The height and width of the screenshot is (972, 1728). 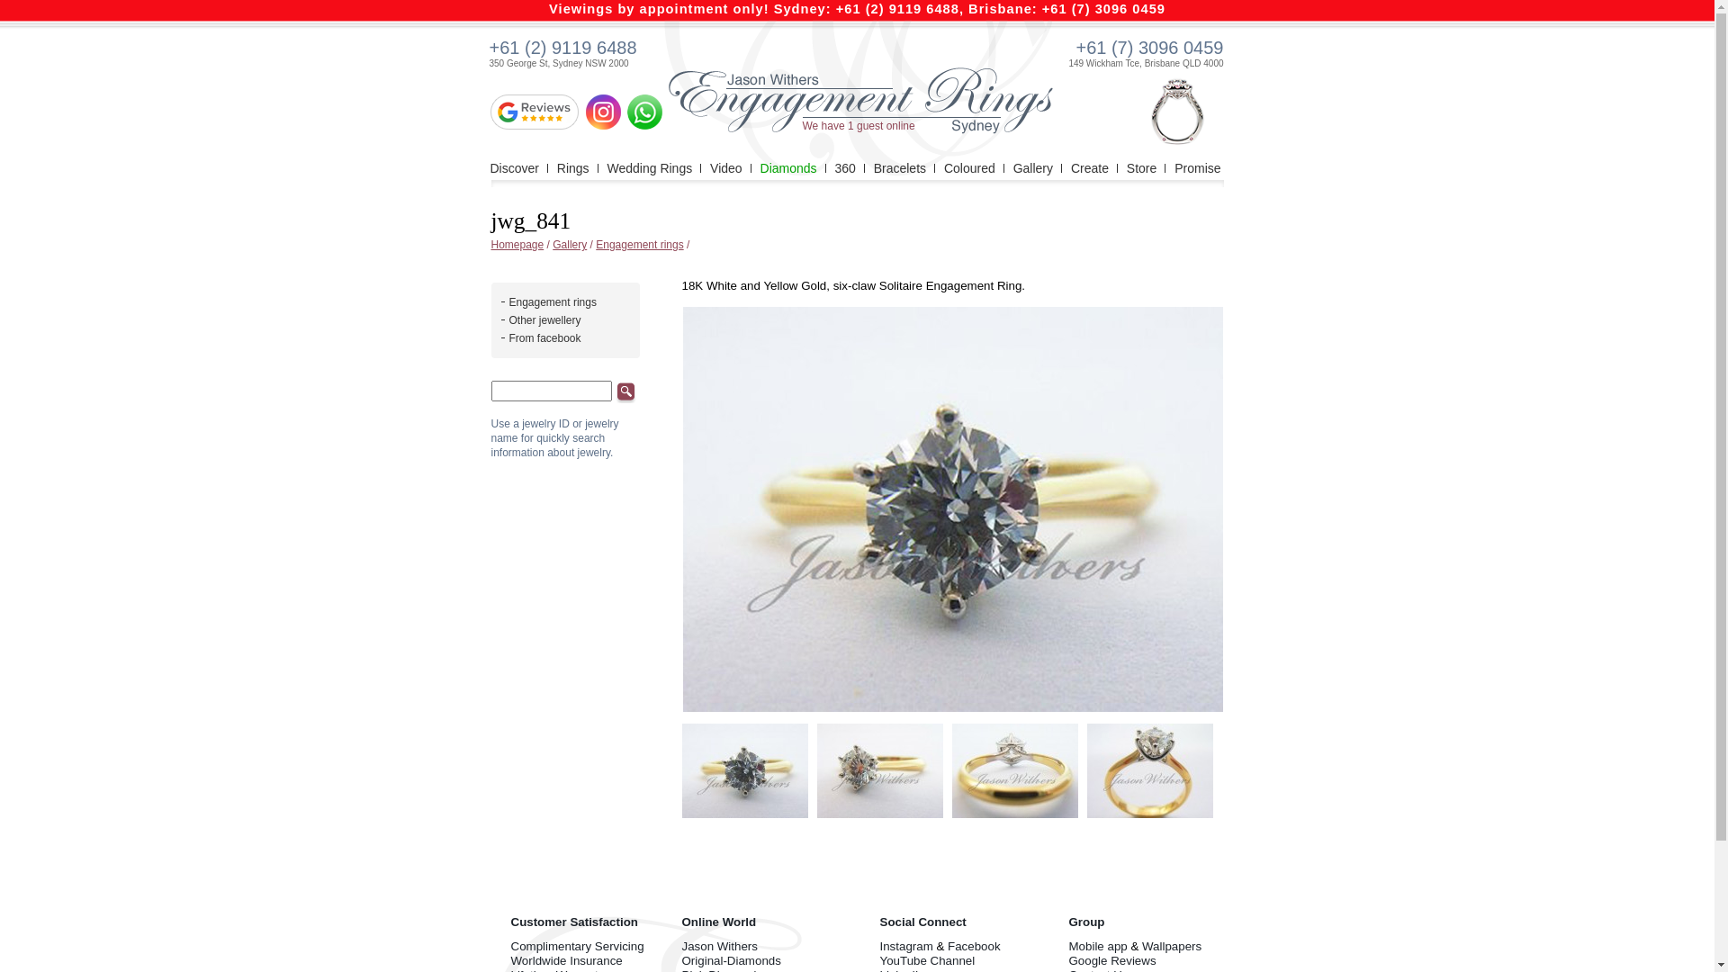 What do you see at coordinates (900, 168) in the screenshot?
I see `Bracelets` at bounding box center [900, 168].